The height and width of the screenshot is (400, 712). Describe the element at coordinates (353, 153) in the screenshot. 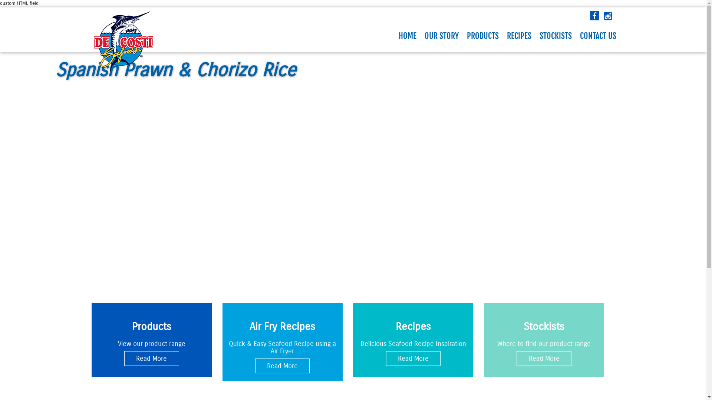

I see `Spanish Prawn & Chorizo Rice` at that location.